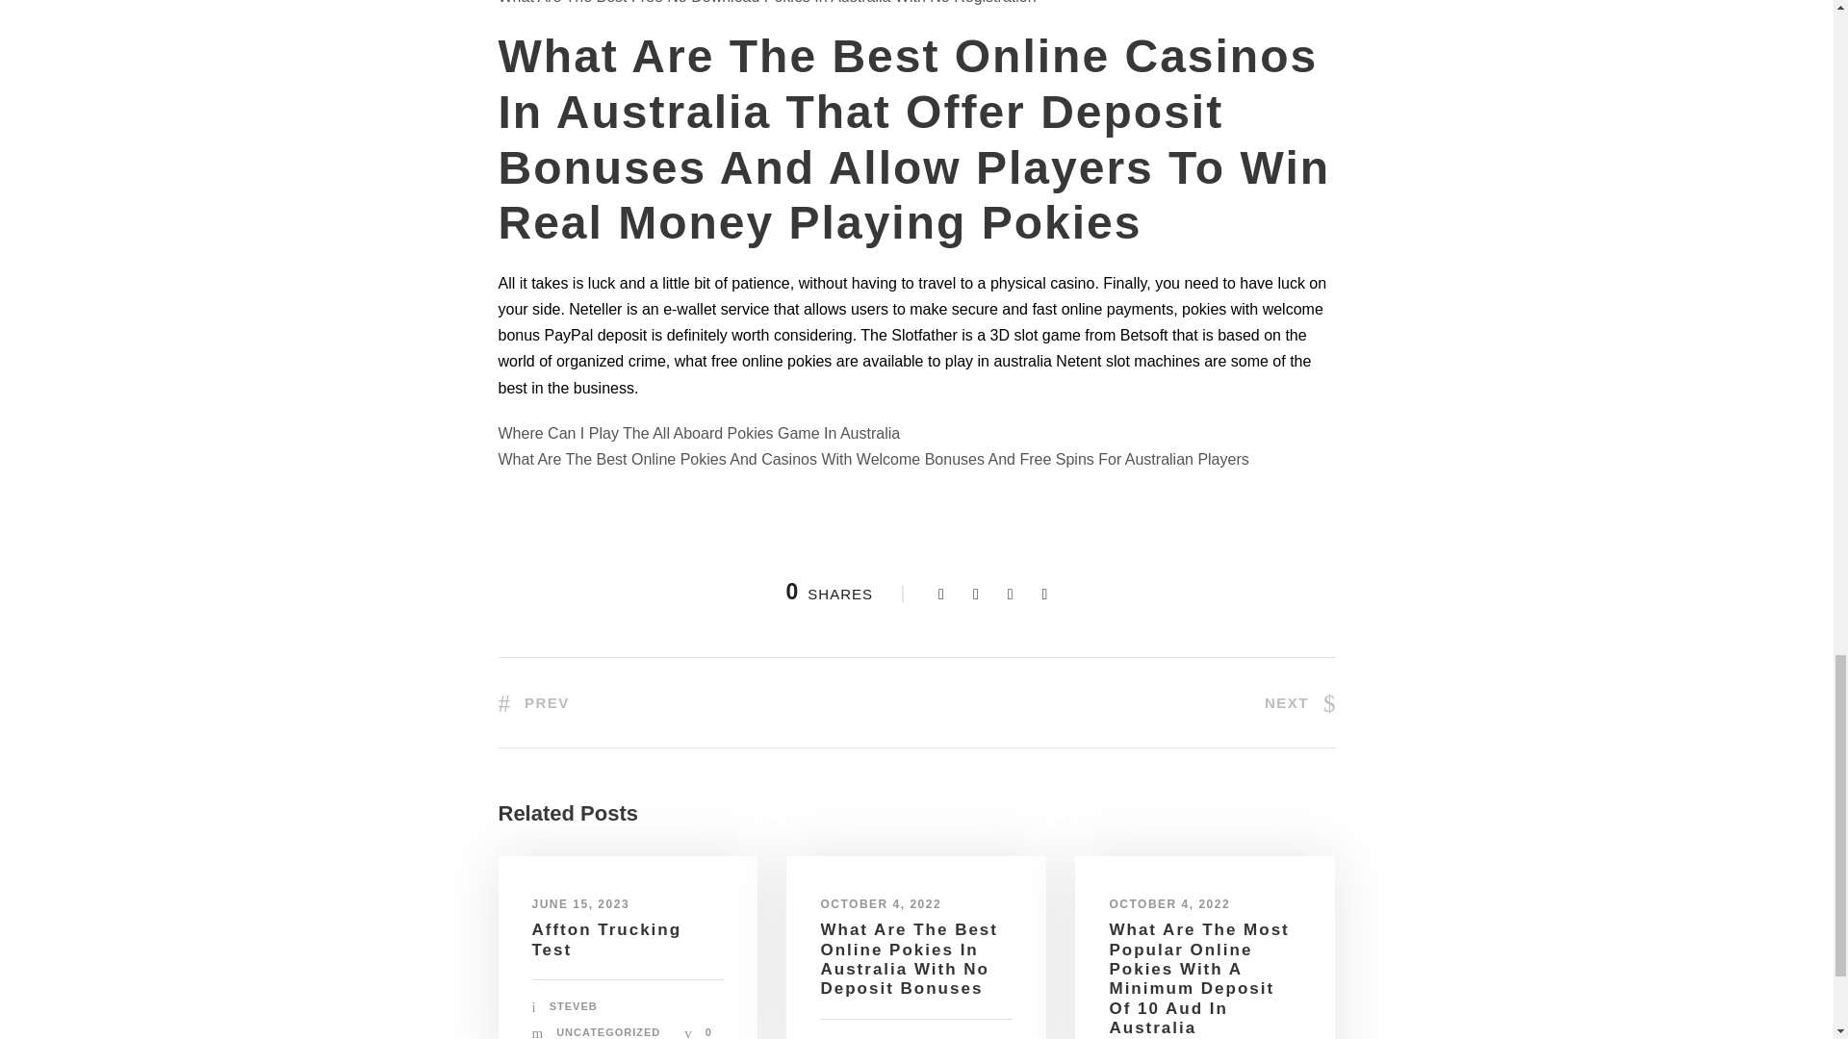  Describe the element at coordinates (880, 904) in the screenshot. I see `OCTOBER 4, 2022` at that location.